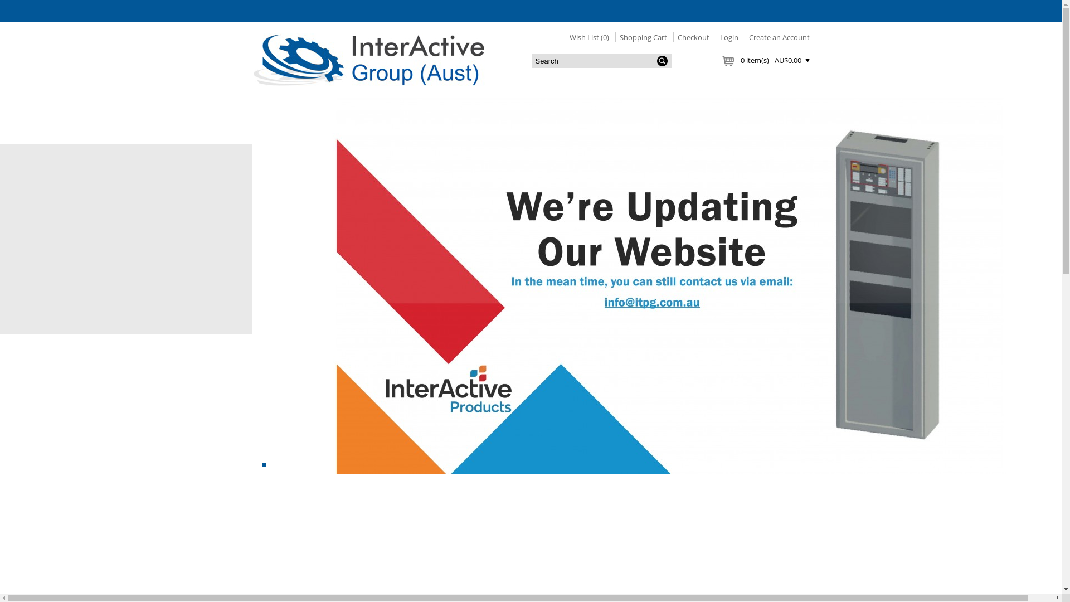 This screenshot has width=1070, height=602. Describe the element at coordinates (264, 465) in the screenshot. I see `1` at that location.